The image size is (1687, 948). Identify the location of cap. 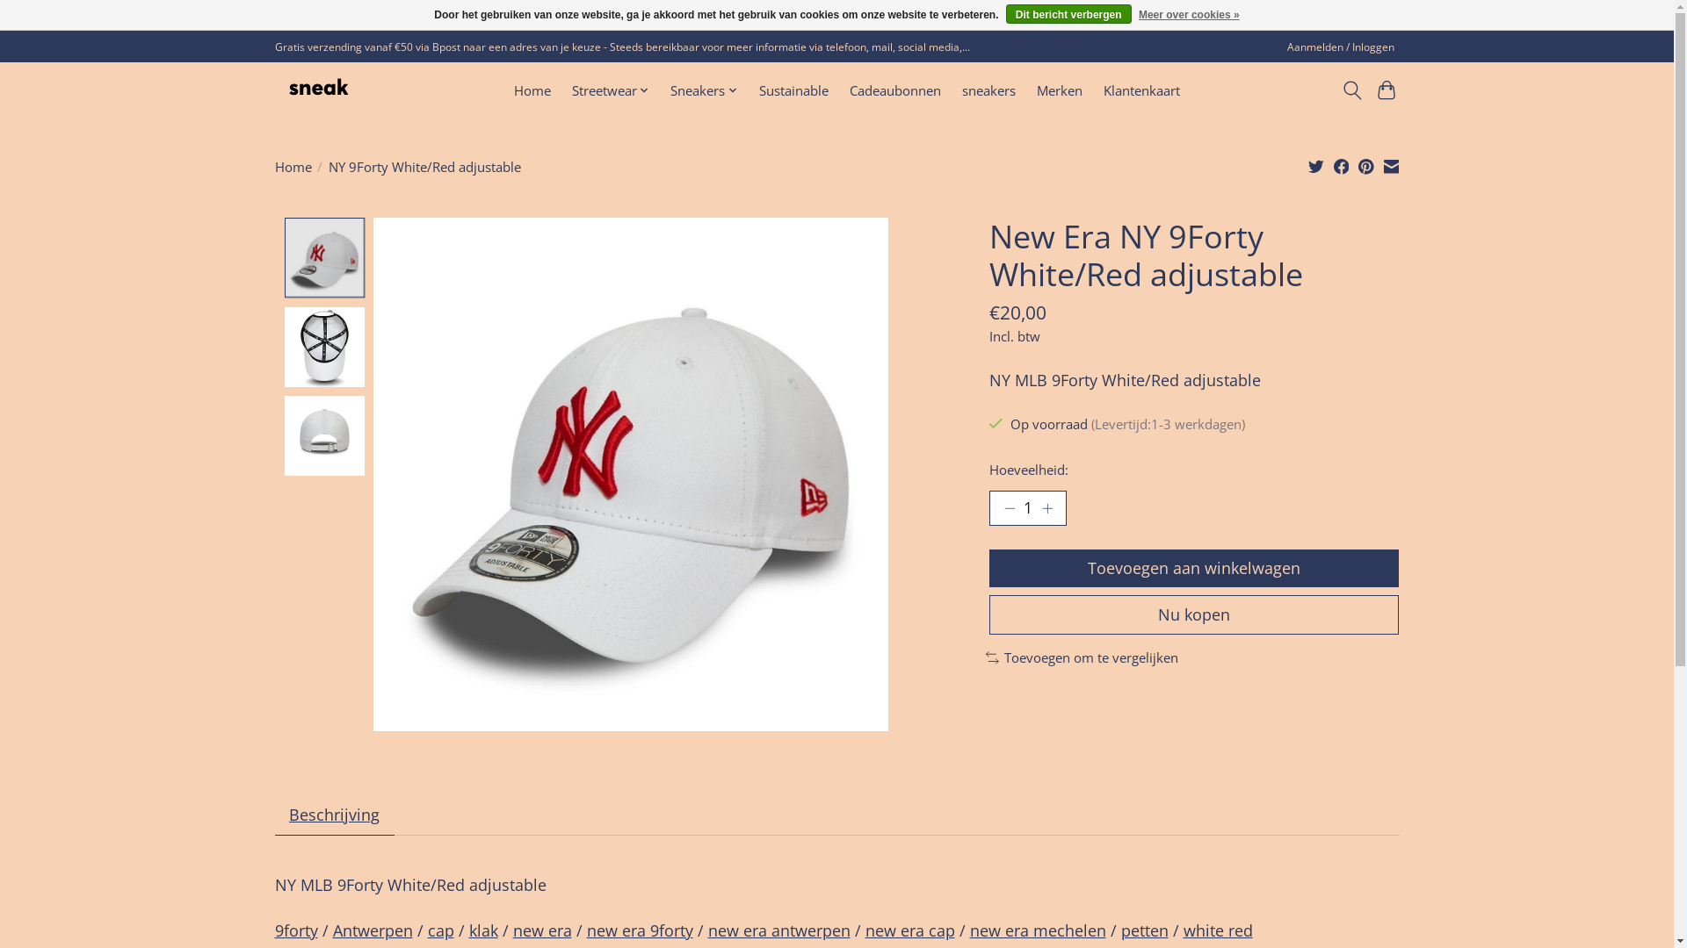
(440, 930).